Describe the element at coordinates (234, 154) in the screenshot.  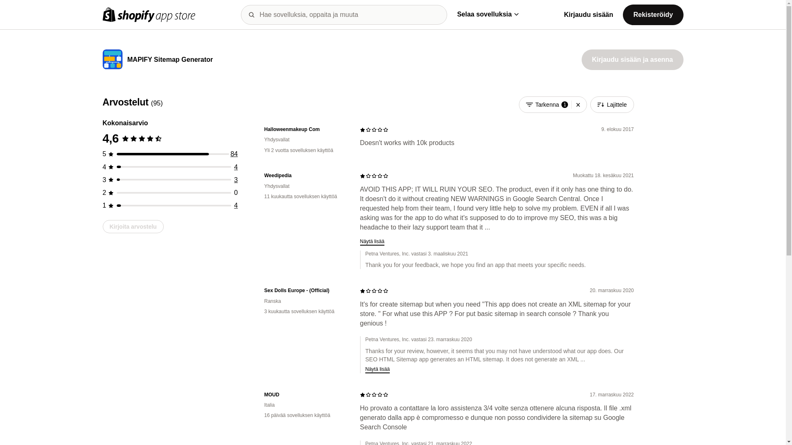
I see `84` at that location.